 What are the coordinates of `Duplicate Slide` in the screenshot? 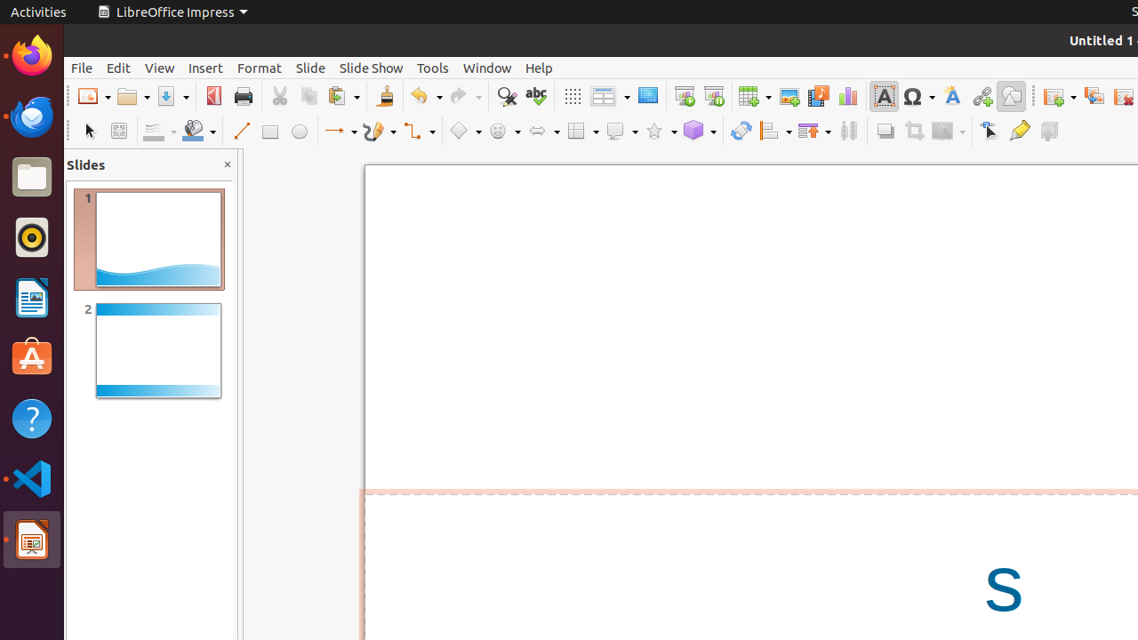 It's located at (1094, 96).